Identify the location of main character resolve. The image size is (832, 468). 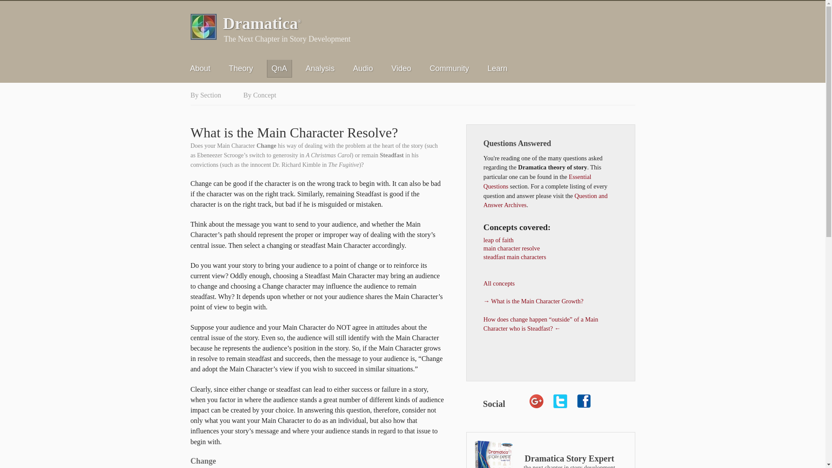
(511, 248).